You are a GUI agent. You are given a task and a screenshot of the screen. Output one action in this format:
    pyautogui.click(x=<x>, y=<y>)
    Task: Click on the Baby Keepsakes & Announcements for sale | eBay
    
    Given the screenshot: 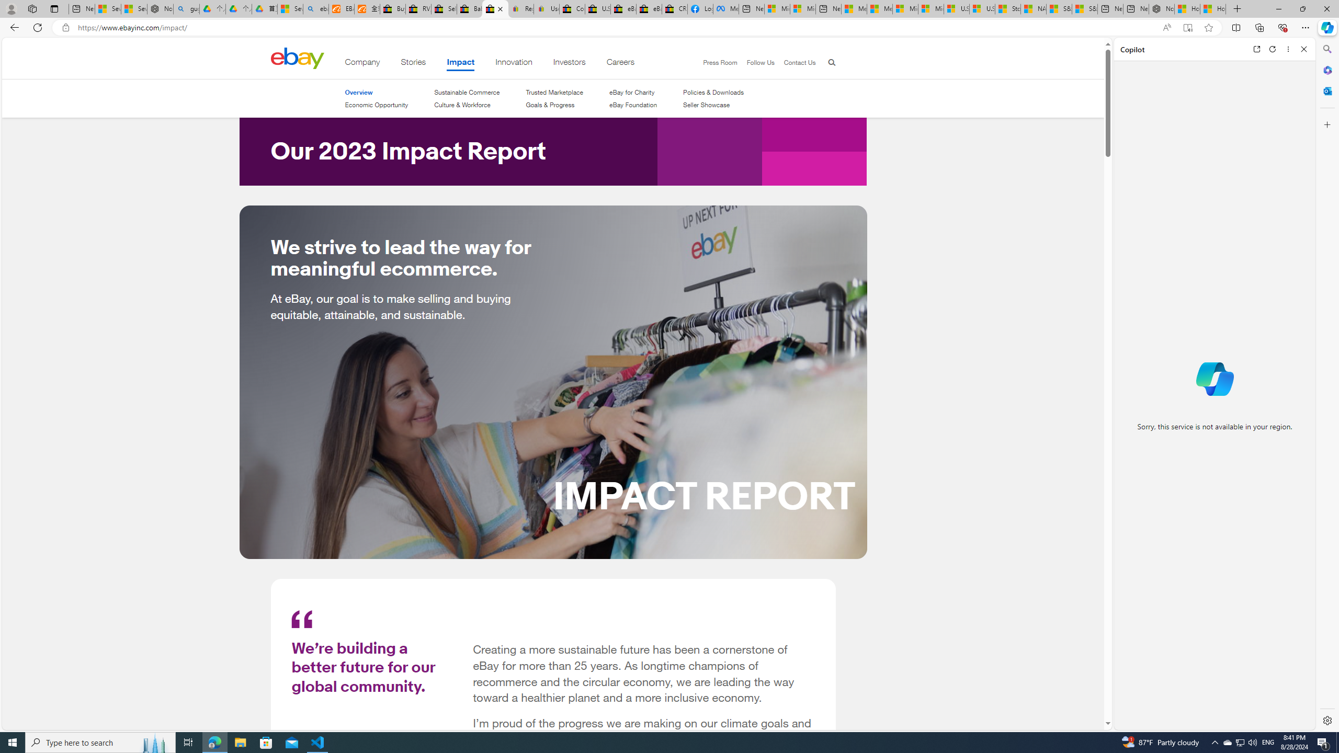 What is the action you would take?
    pyautogui.click(x=470, y=9)
    